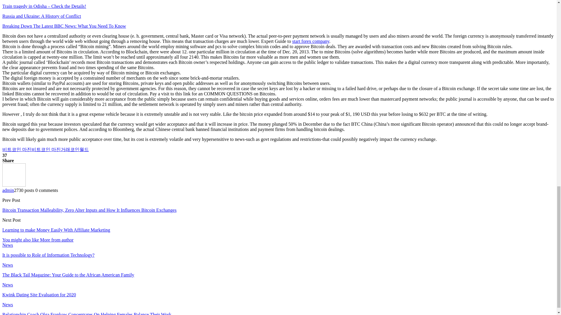  Describe the element at coordinates (39, 295) in the screenshot. I see `Kwink Dating Site Evaluation for 2020` at that location.